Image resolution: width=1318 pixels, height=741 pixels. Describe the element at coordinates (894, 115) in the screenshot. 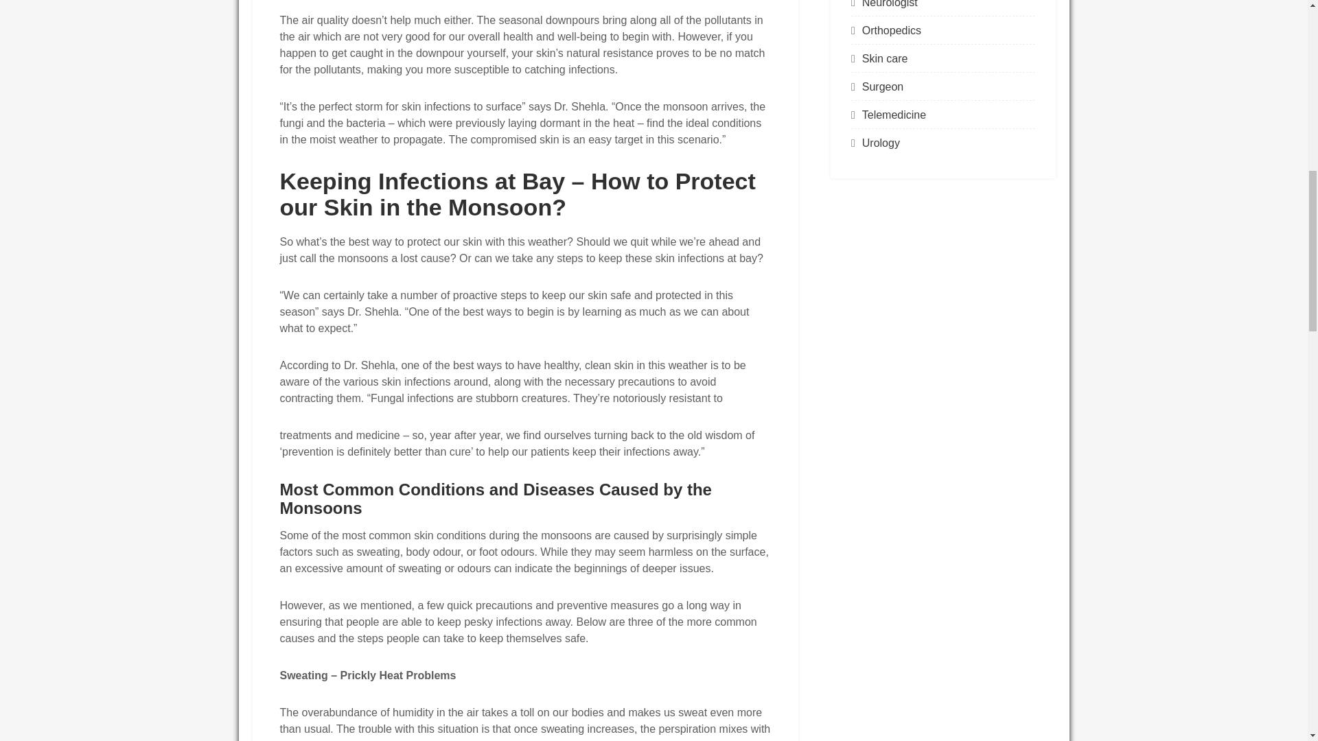

I see `Telemedicine` at that location.